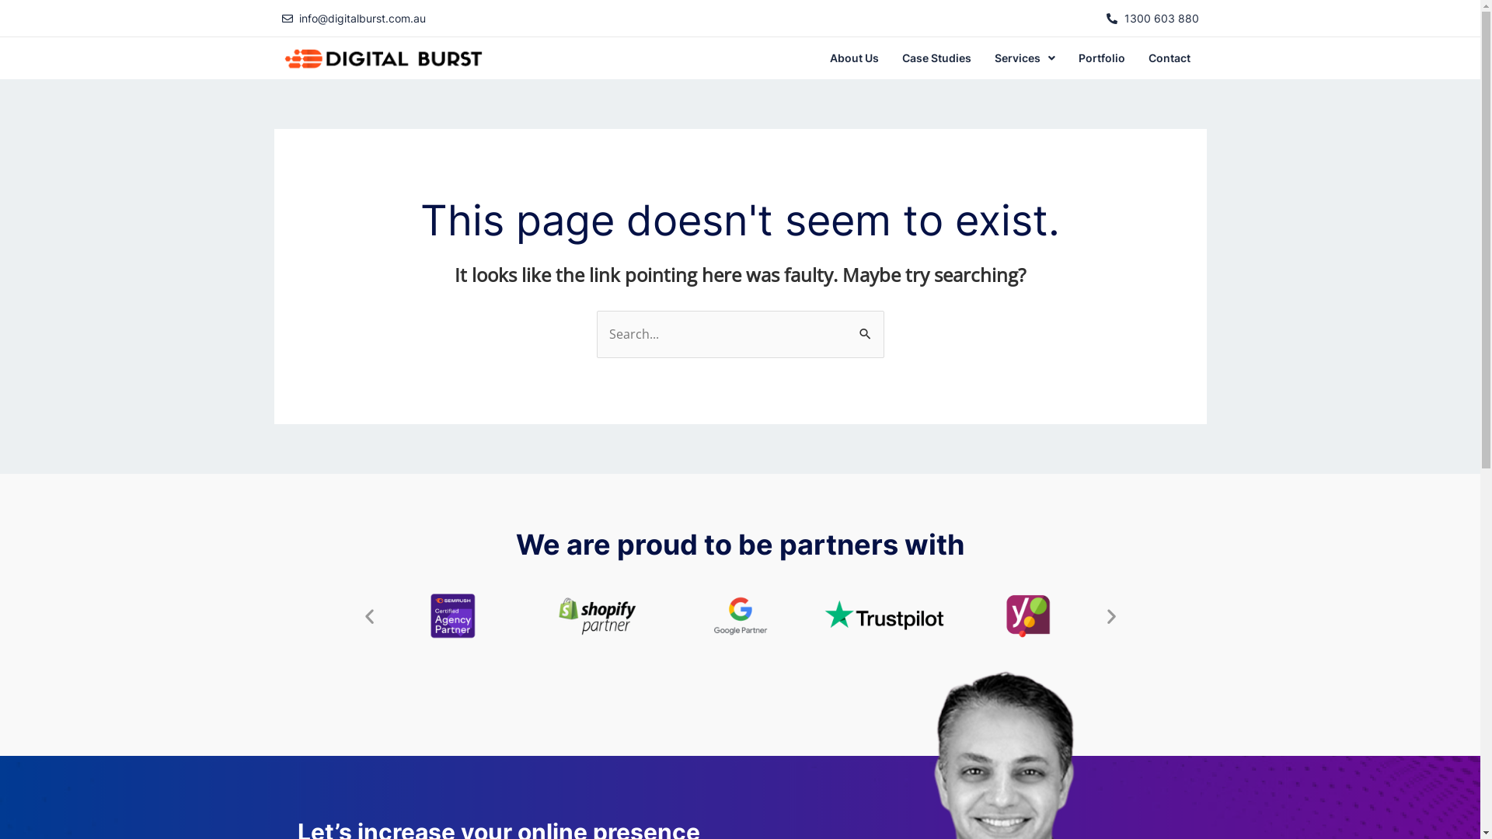 The height and width of the screenshot is (839, 1492). I want to click on Case Studies, so click(937, 58).